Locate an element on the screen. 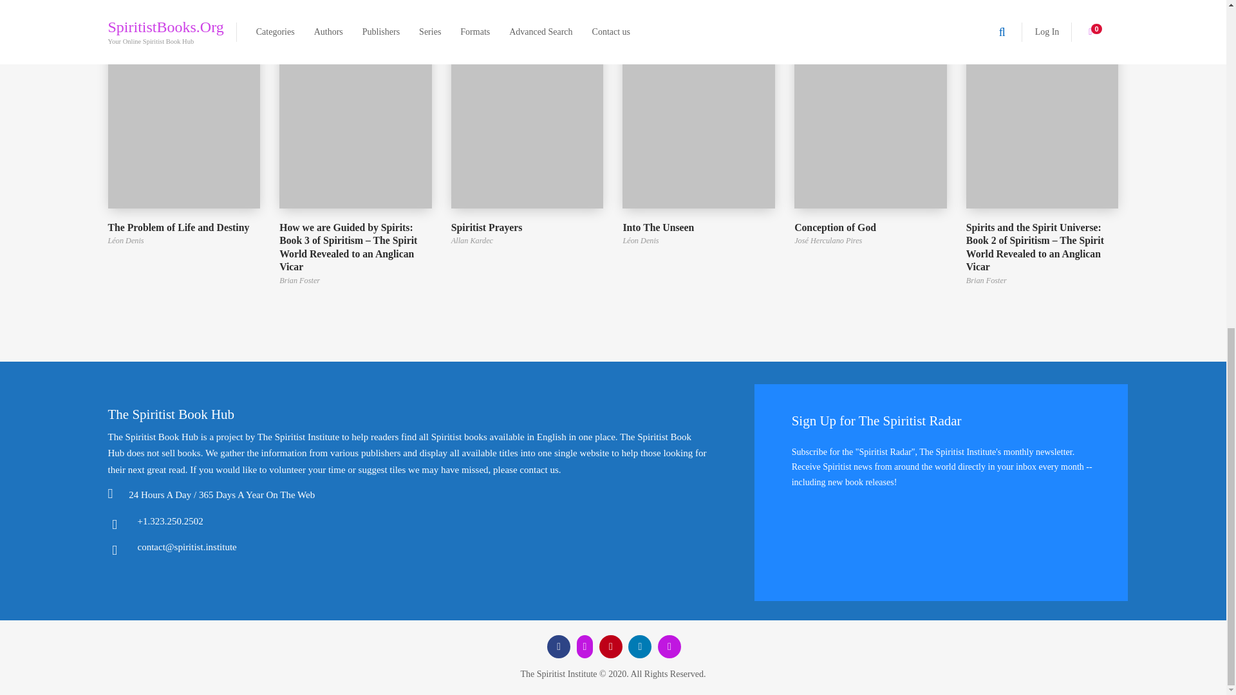 This screenshot has width=1236, height=695. Into The Unseen is located at coordinates (698, 228).